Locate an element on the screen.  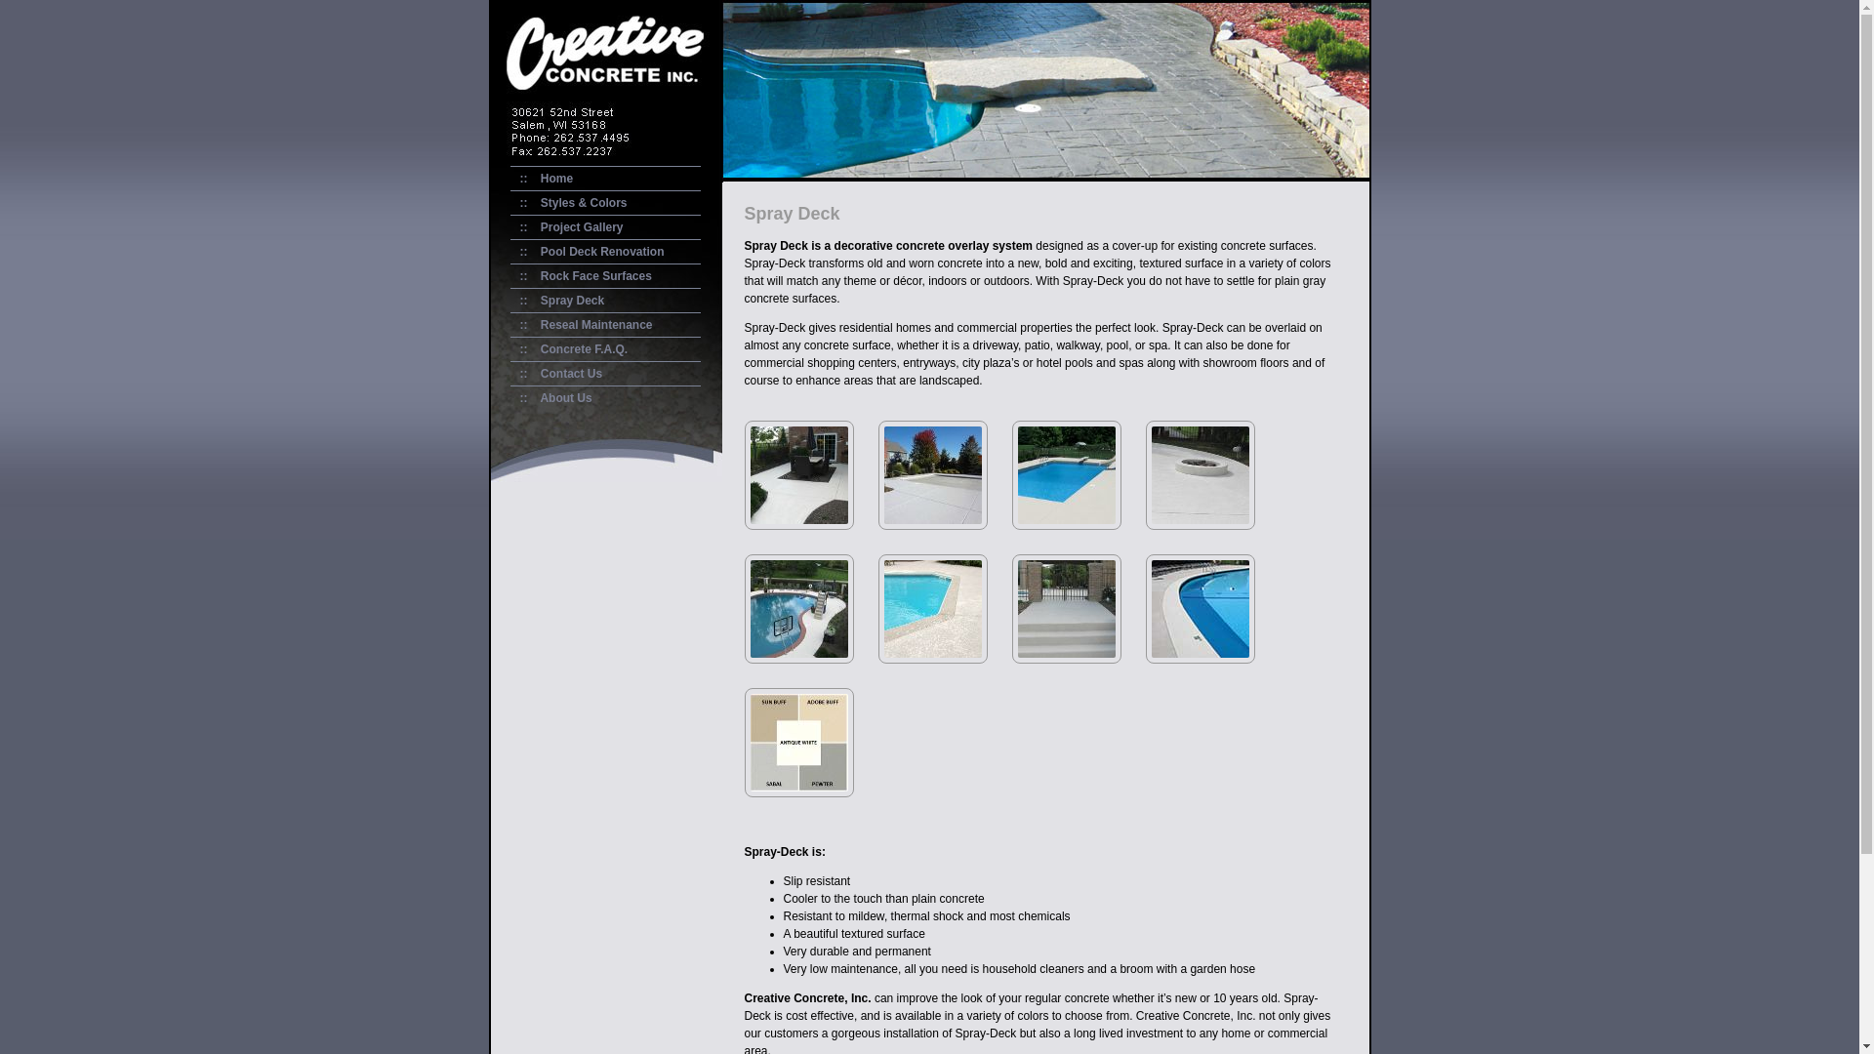
::    Spray Deck is located at coordinates (556, 301).